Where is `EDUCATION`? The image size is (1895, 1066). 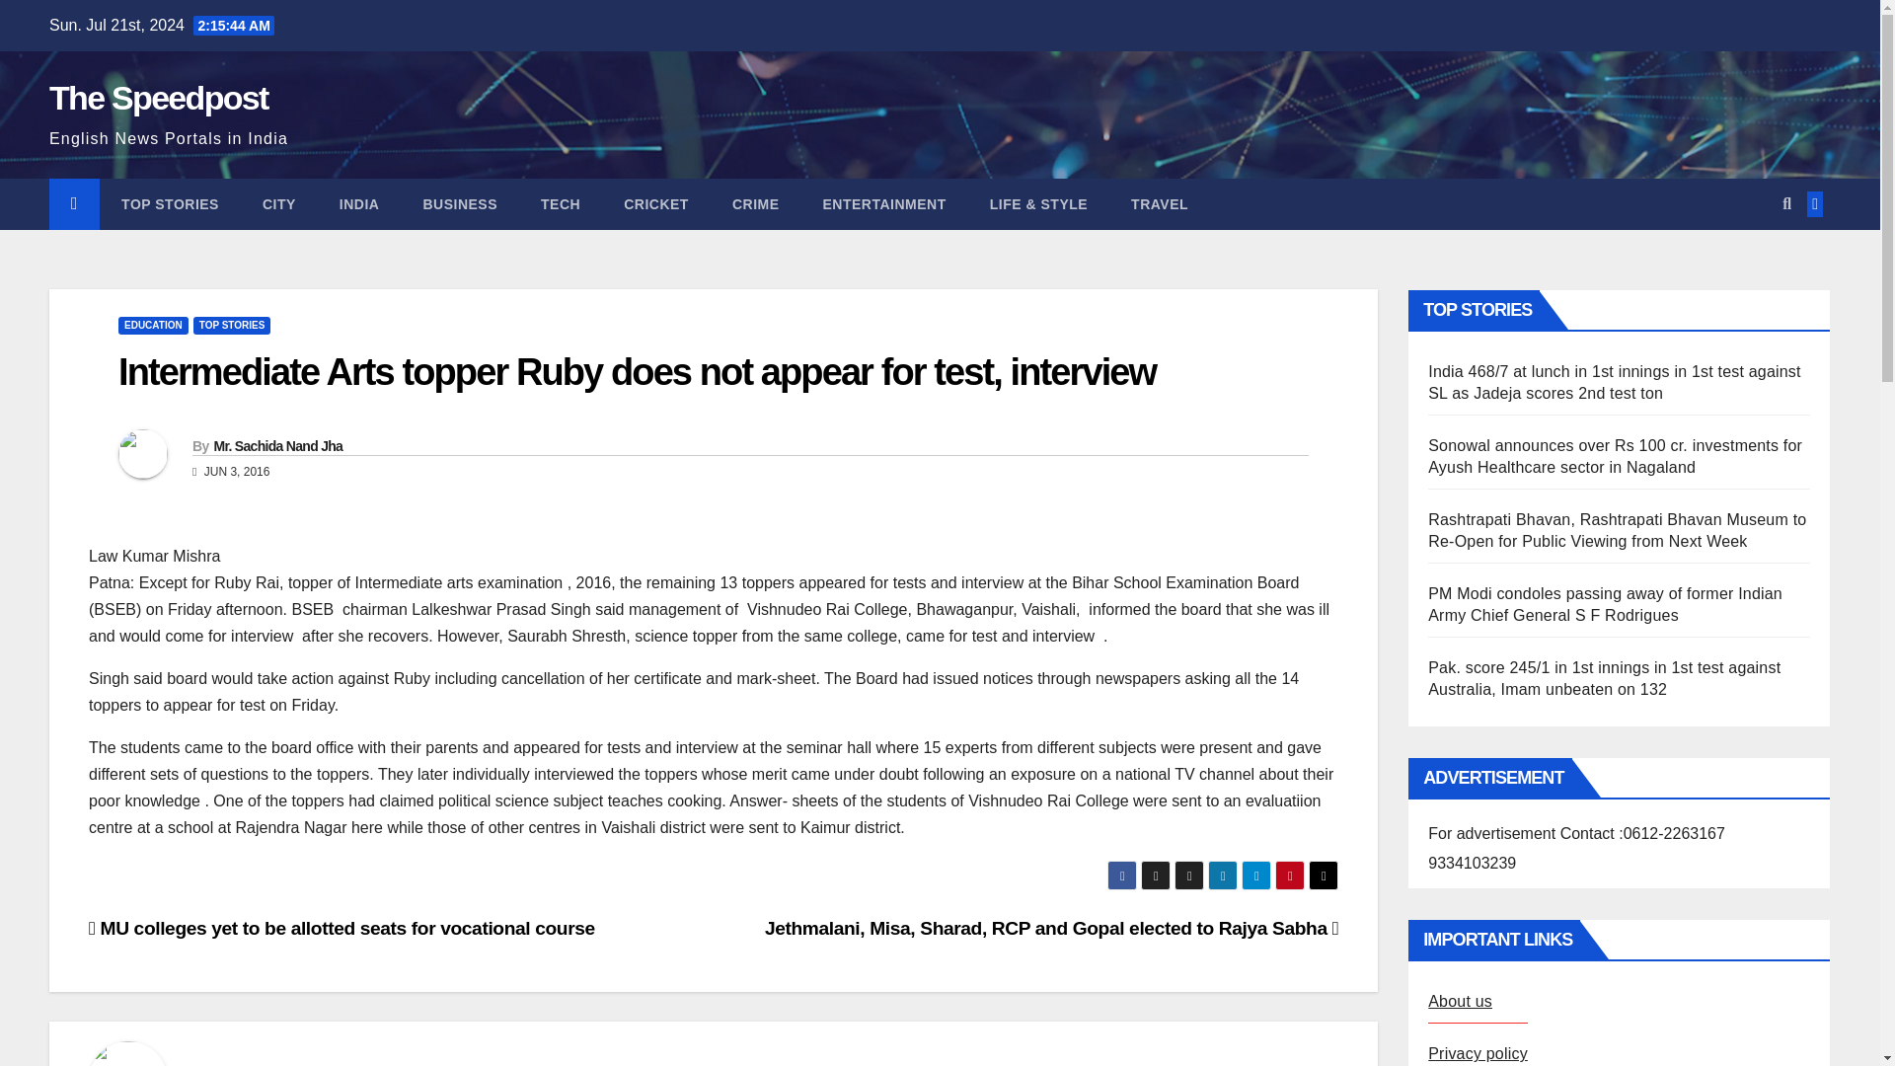 EDUCATION is located at coordinates (152, 326).